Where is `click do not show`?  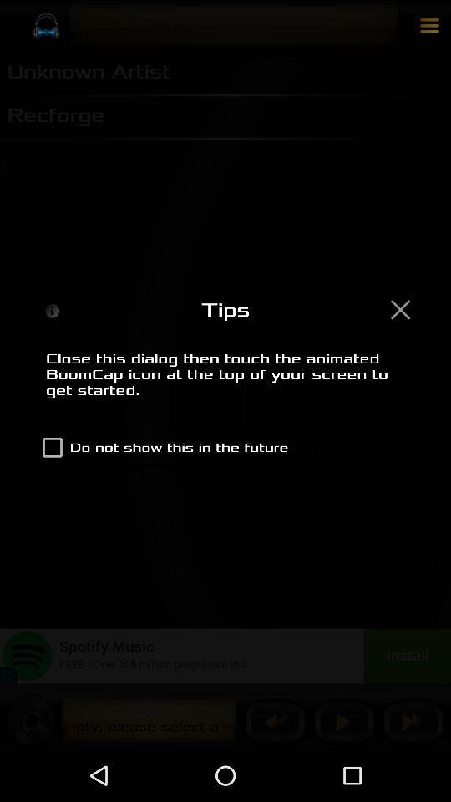 click do not show is located at coordinates (162, 448).